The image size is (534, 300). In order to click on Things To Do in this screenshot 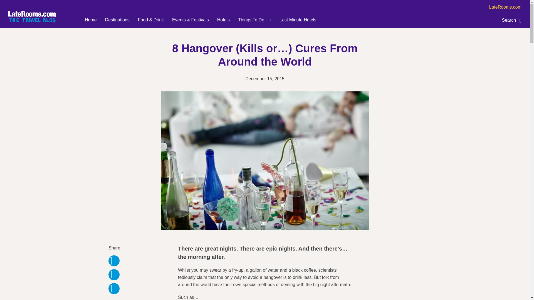, I will do `click(251, 20)`.